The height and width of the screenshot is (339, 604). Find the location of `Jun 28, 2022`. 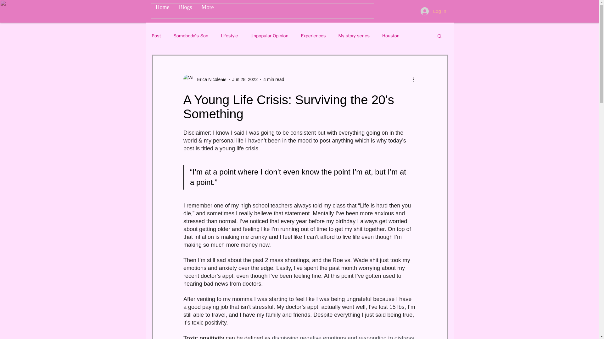

Jun 28, 2022 is located at coordinates (245, 79).